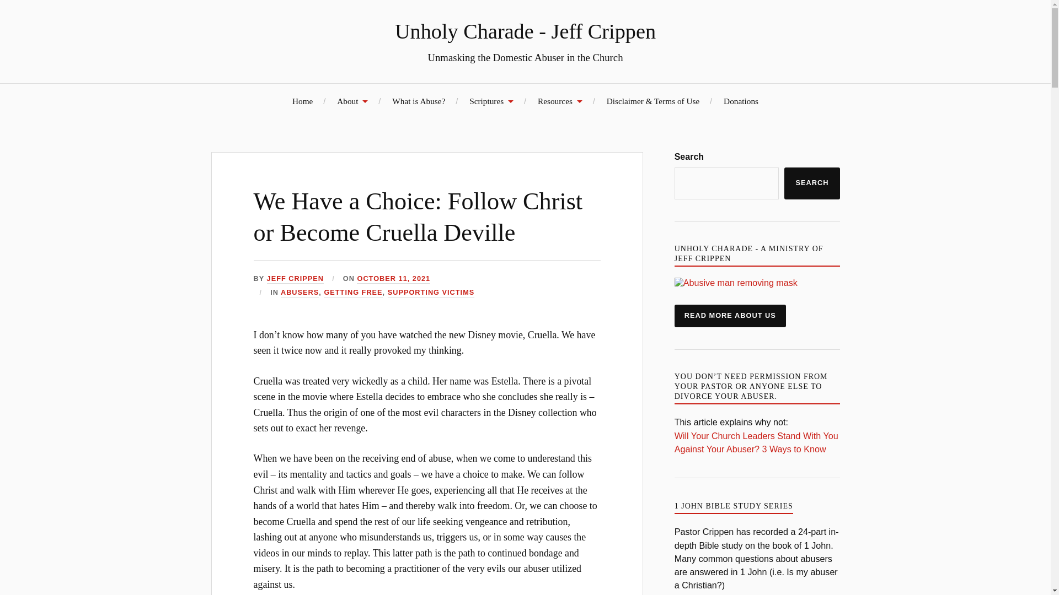 The height and width of the screenshot is (595, 1059). Describe the element at coordinates (295, 279) in the screenshot. I see `Posts by Jeff Crippen` at that location.